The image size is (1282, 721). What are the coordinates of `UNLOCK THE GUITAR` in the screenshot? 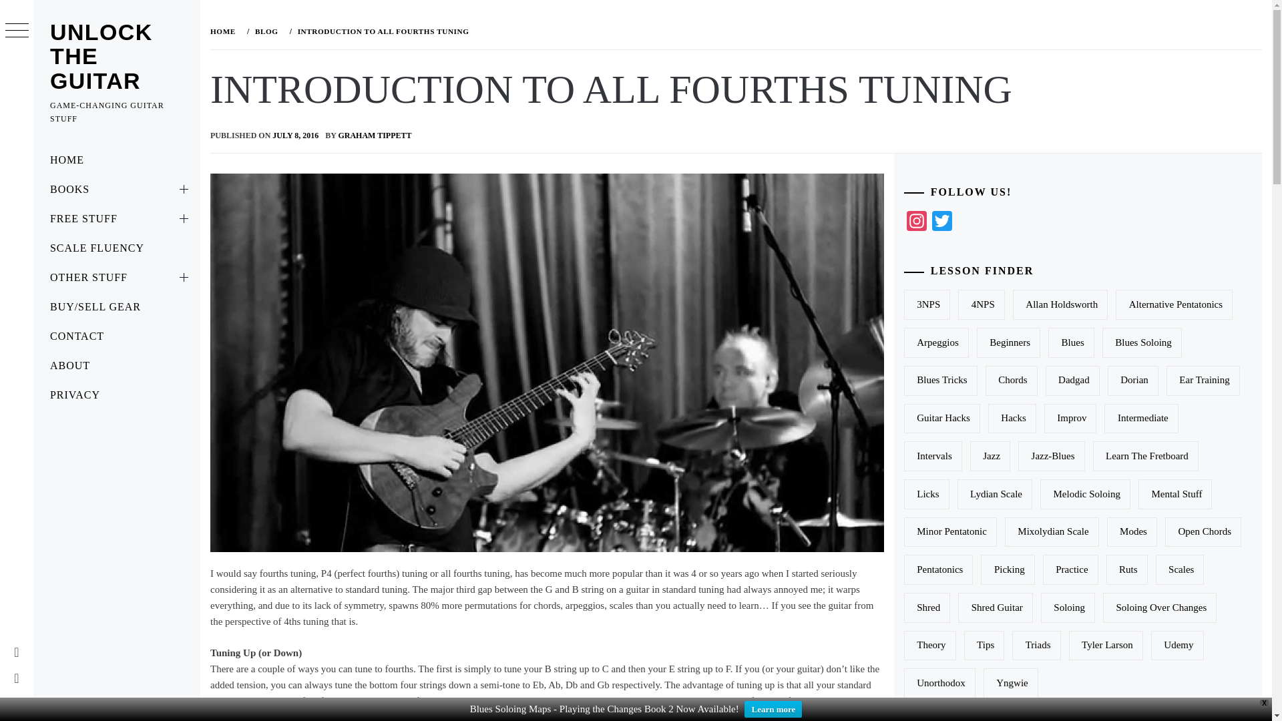 It's located at (101, 56).